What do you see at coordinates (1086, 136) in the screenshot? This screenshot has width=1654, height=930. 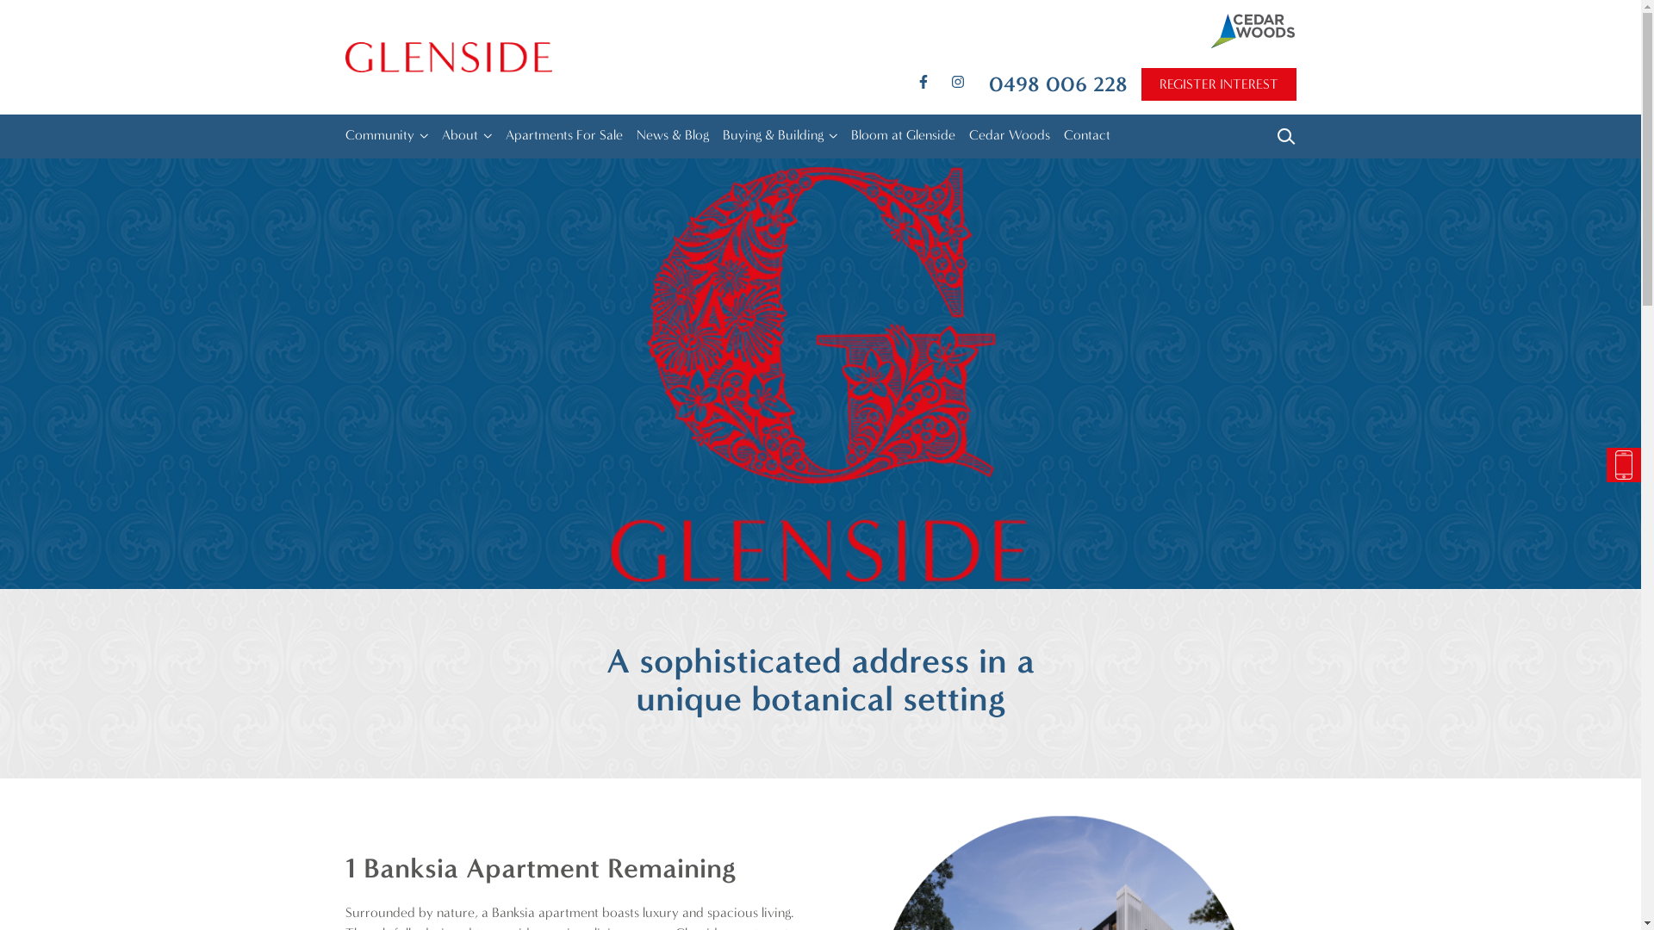 I see `Contact` at bounding box center [1086, 136].